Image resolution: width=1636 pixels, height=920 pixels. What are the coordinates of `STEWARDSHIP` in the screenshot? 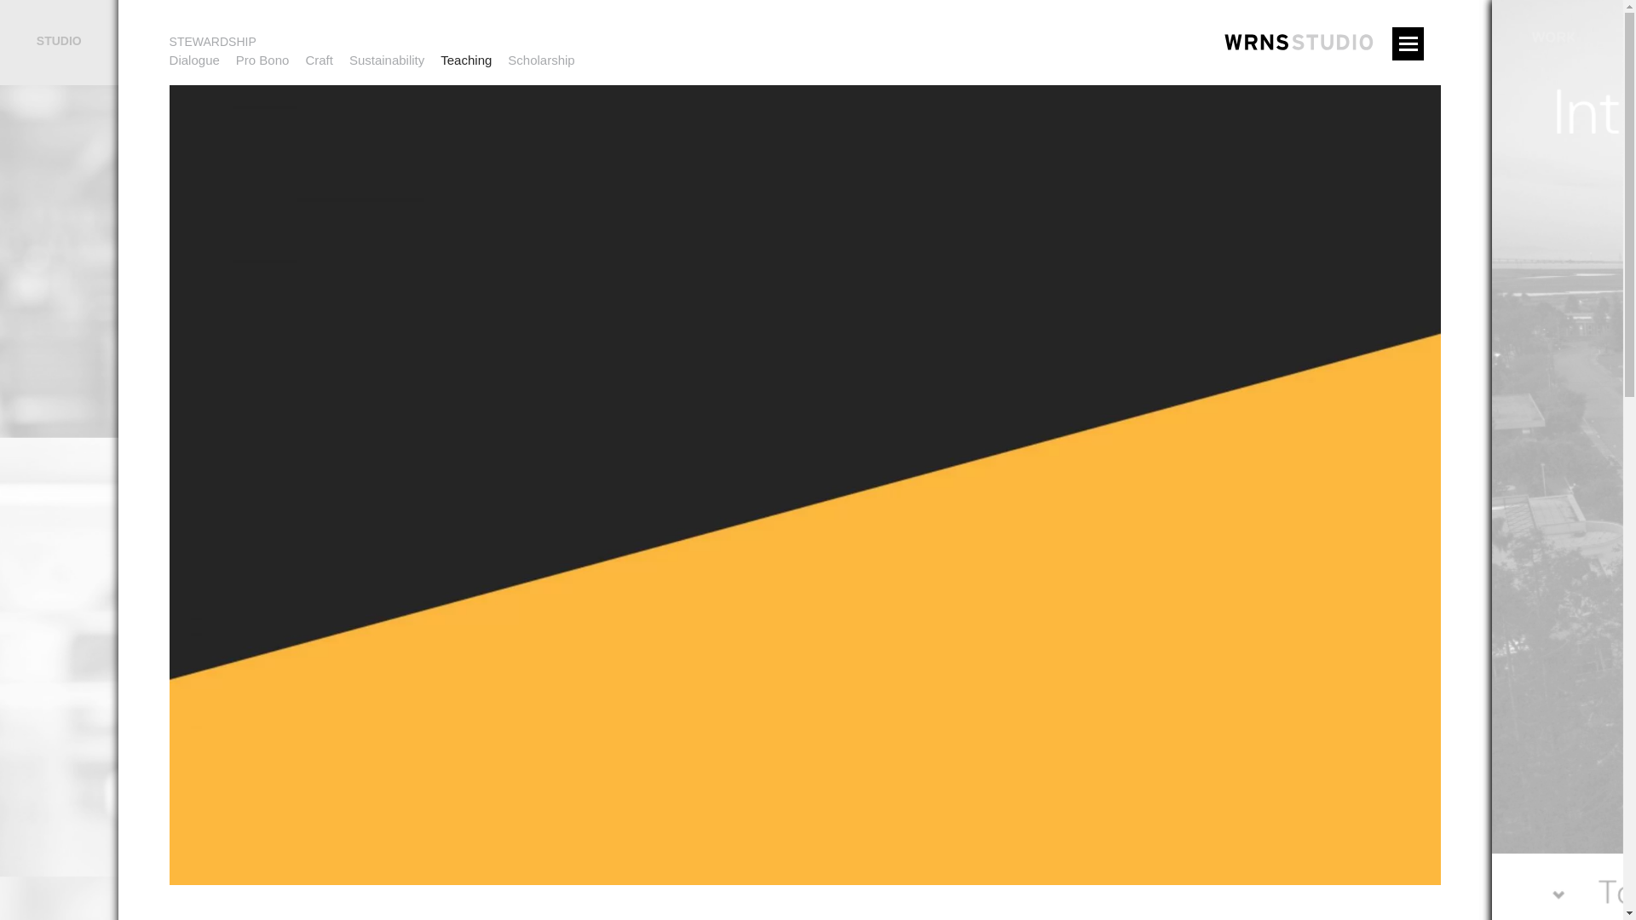 It's located at (380, 42).